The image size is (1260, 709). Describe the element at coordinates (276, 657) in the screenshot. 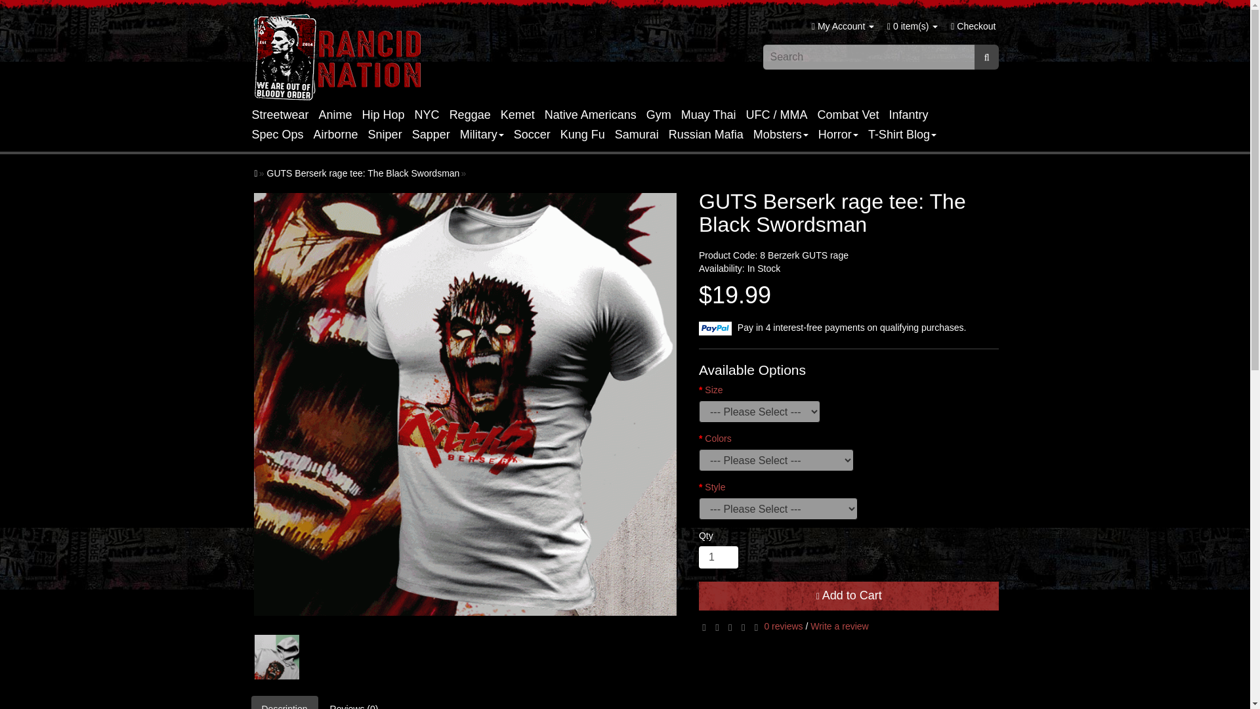

I see `GUTS Berserk rage tee: The Black Swordsman` at that location.